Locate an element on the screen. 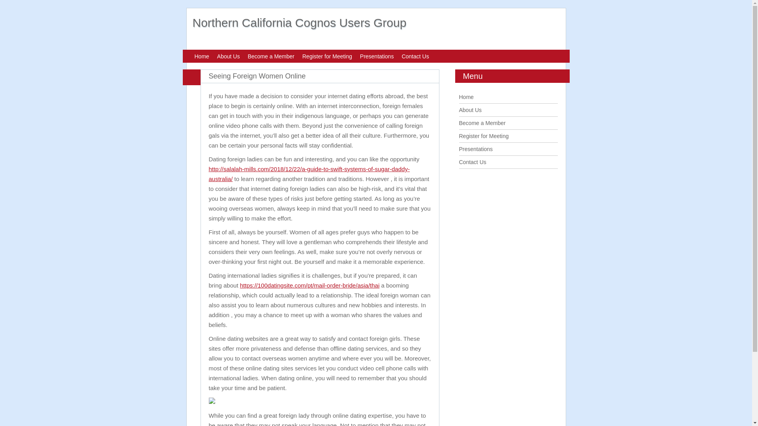 The image size is (758, 426). Presentations is located at coordinates (475, 149).